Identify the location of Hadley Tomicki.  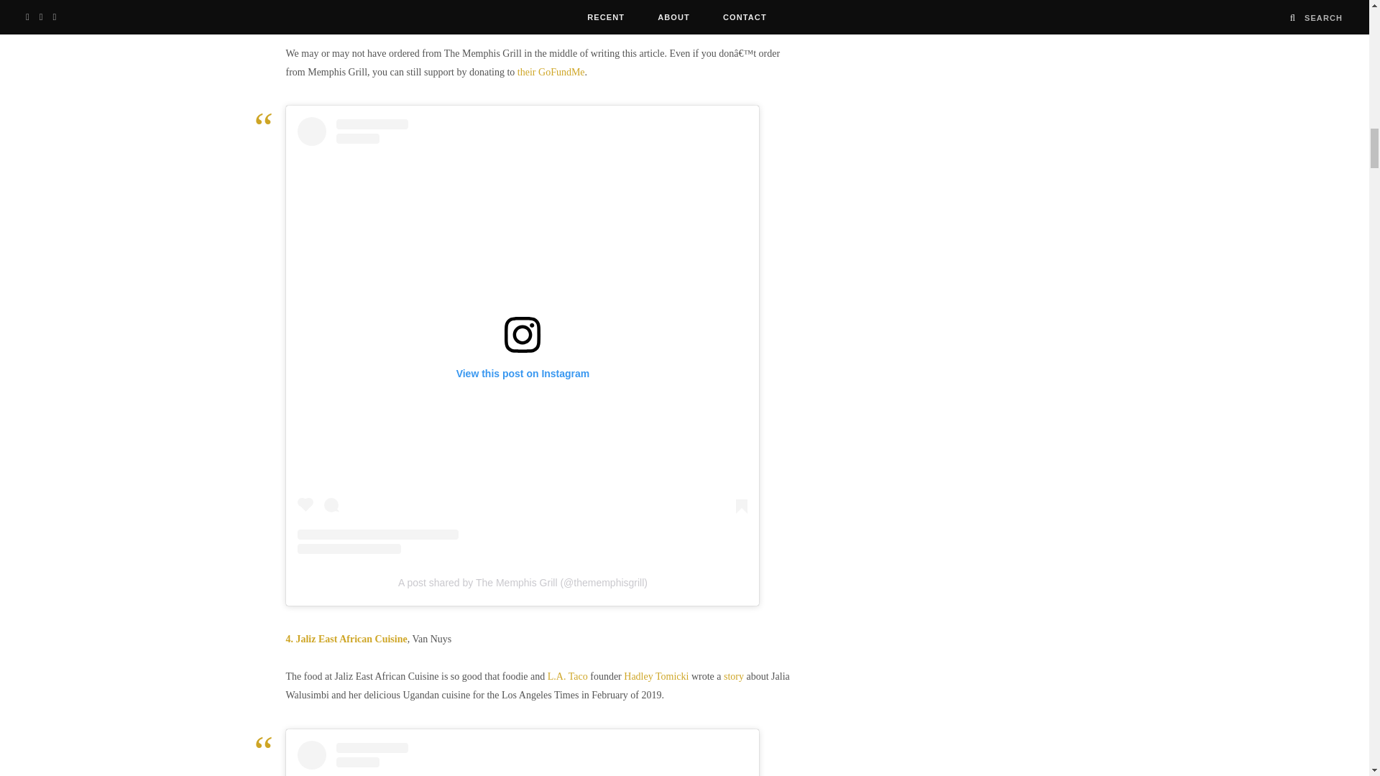
(655, 677).